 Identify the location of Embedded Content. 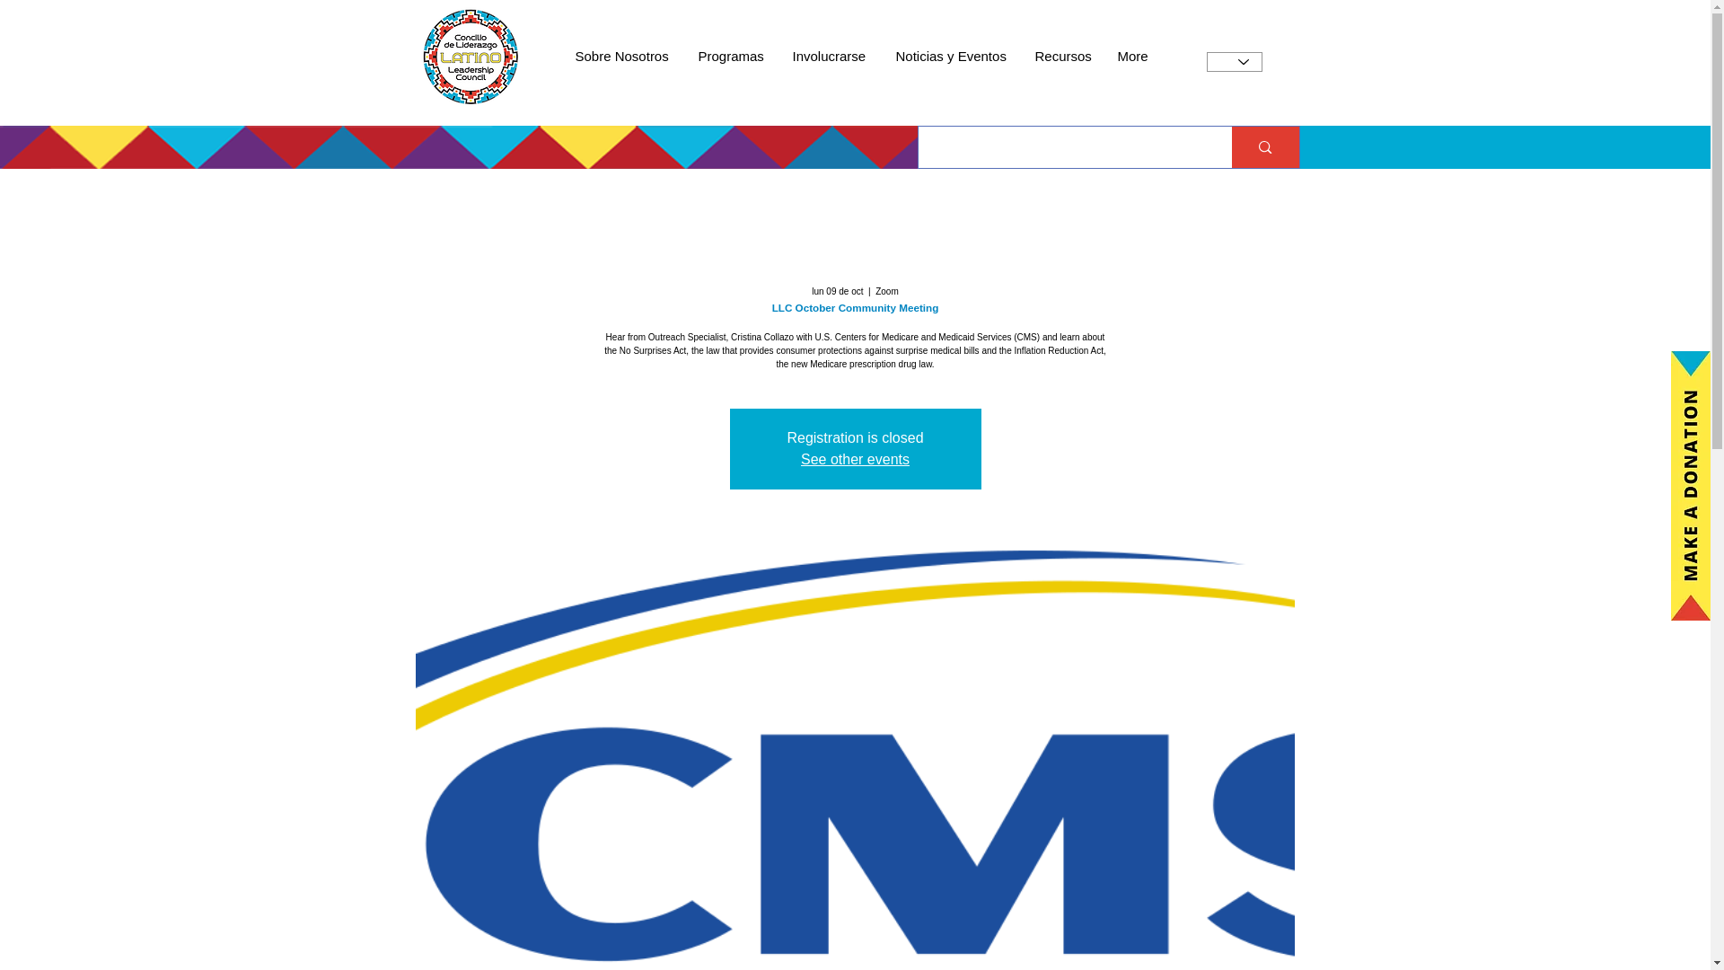
(900, 31).